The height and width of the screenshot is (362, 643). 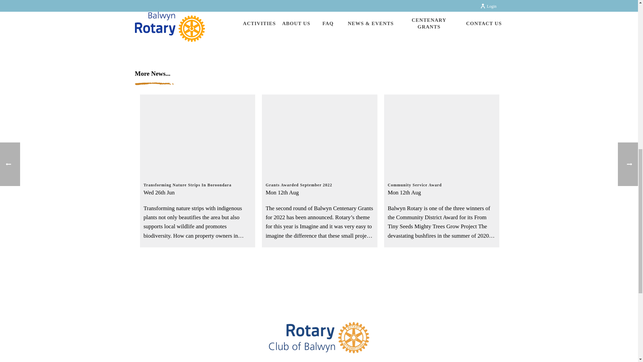 What do you see at coordinates (197, 135) in the screenshot?
I see `Transforming Nature Strips in Boroondara` at bounding box center [197, 135].